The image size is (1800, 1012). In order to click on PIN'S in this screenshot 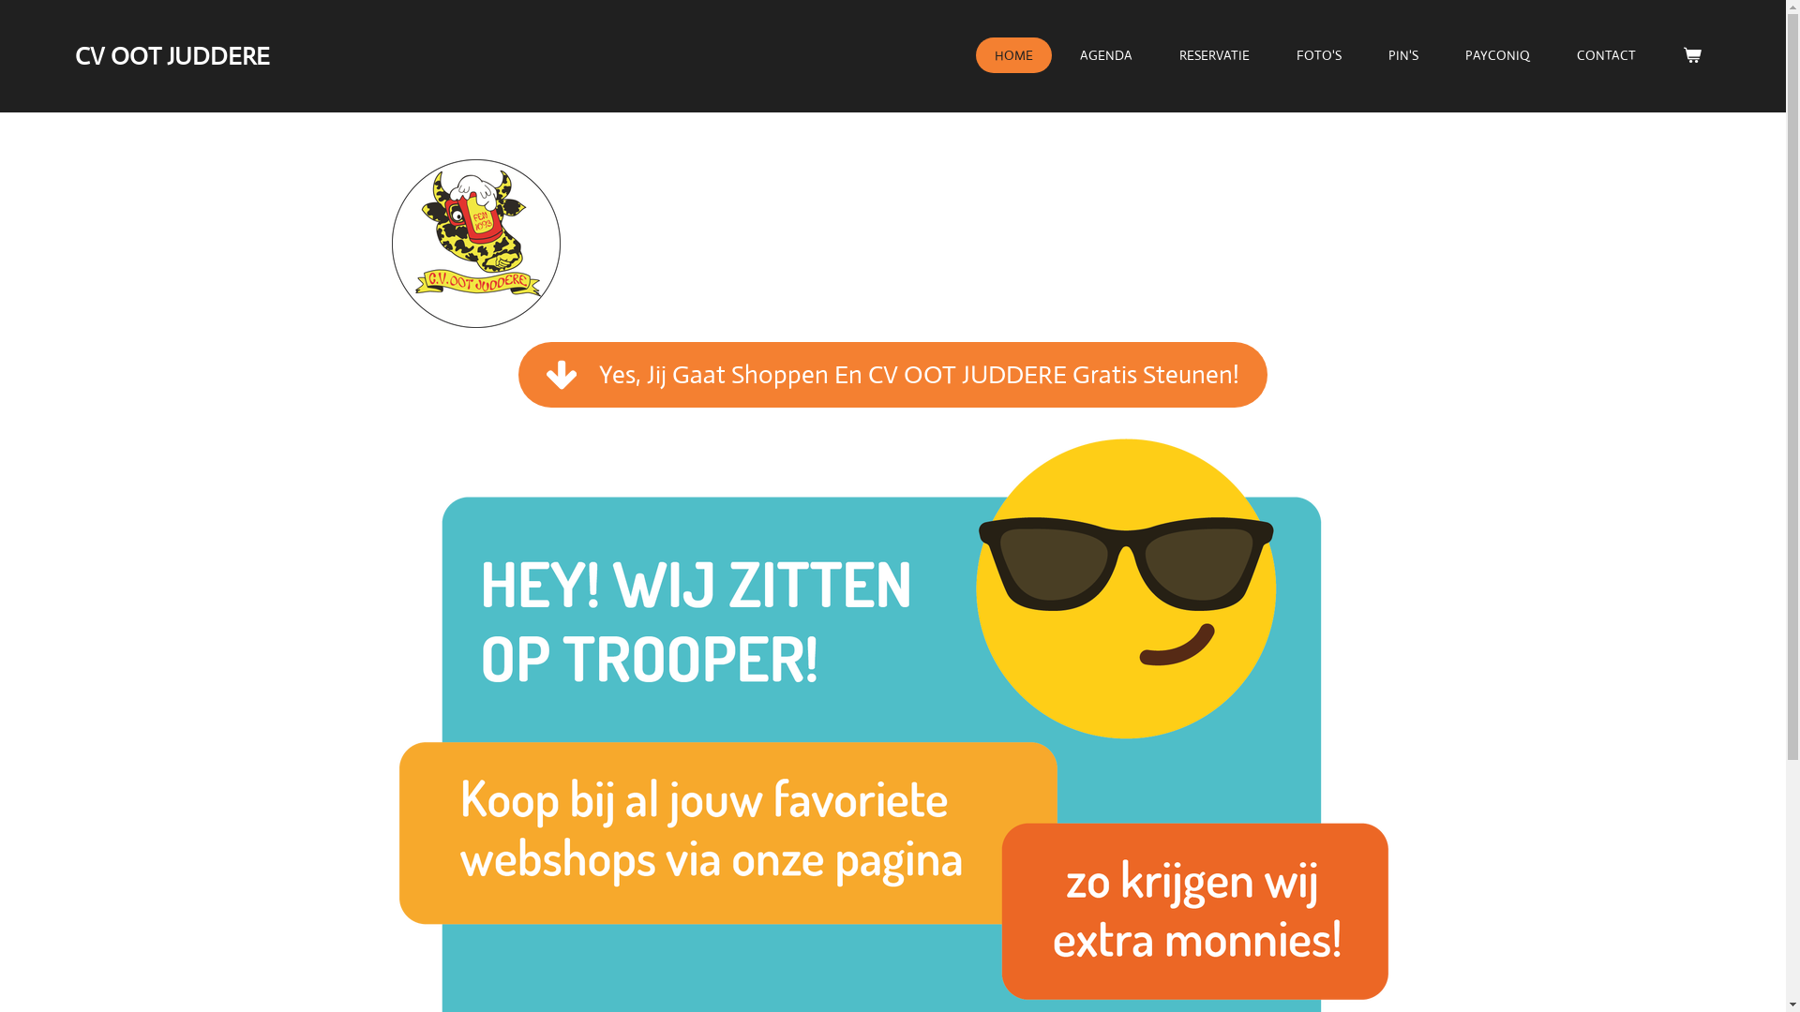, I will do `click(1403, 54)`.